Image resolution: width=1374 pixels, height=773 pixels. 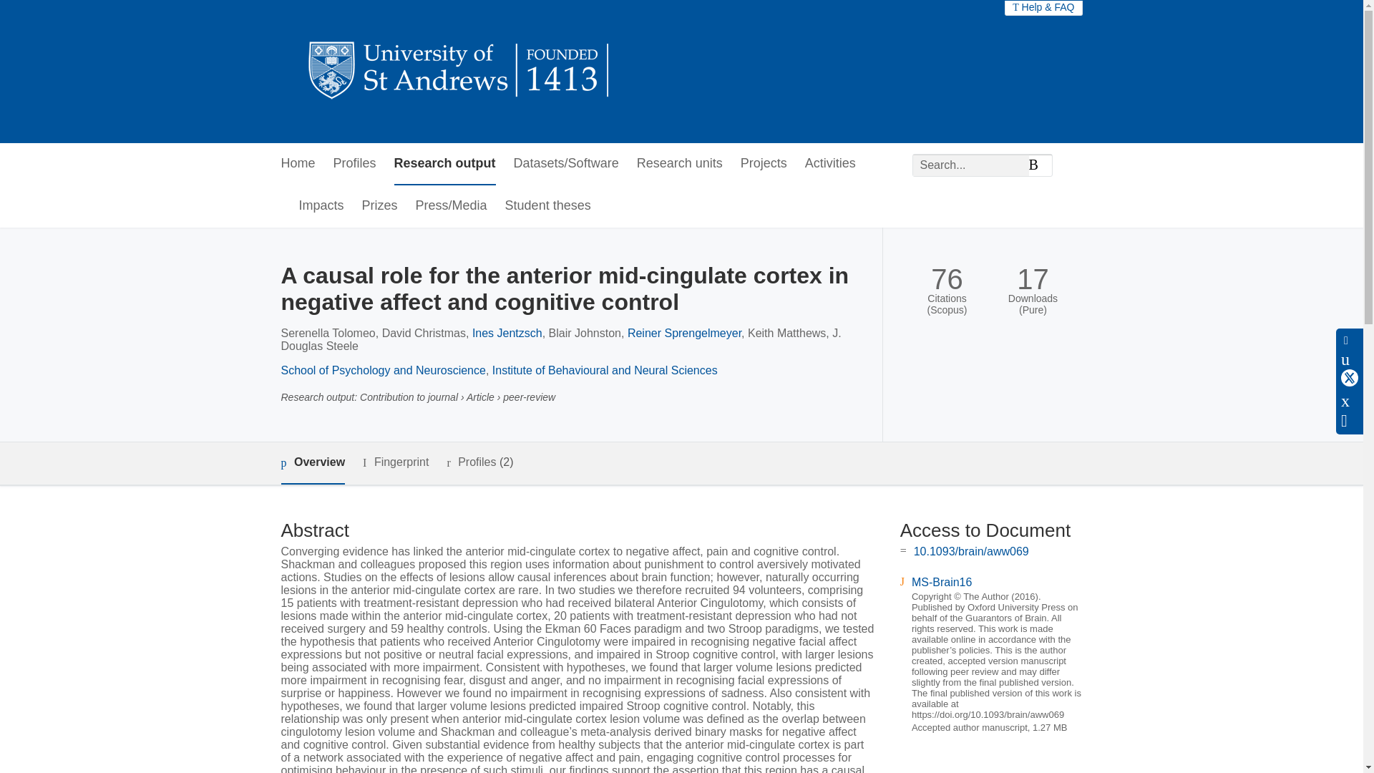 I want to click on Institute of Behavioural and Neural Sciences, so click(x=604, y=369).